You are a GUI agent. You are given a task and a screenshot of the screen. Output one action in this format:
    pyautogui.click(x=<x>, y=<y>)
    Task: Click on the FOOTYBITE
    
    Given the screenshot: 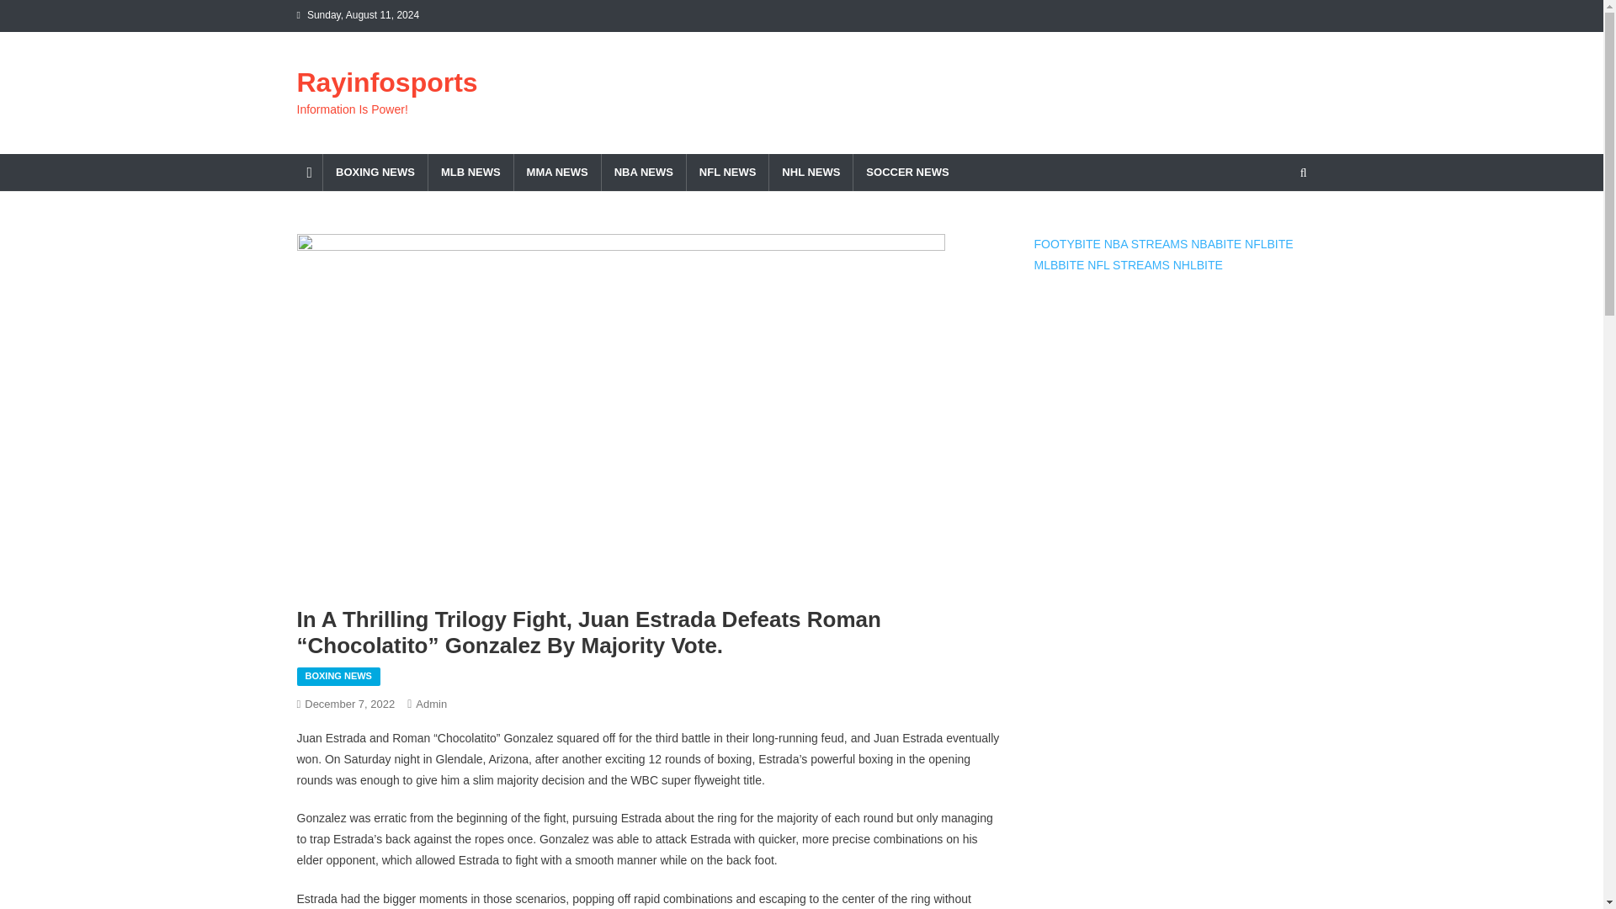 What is the action you would take?
    pyautogui.click(x=1067, y=244)
    